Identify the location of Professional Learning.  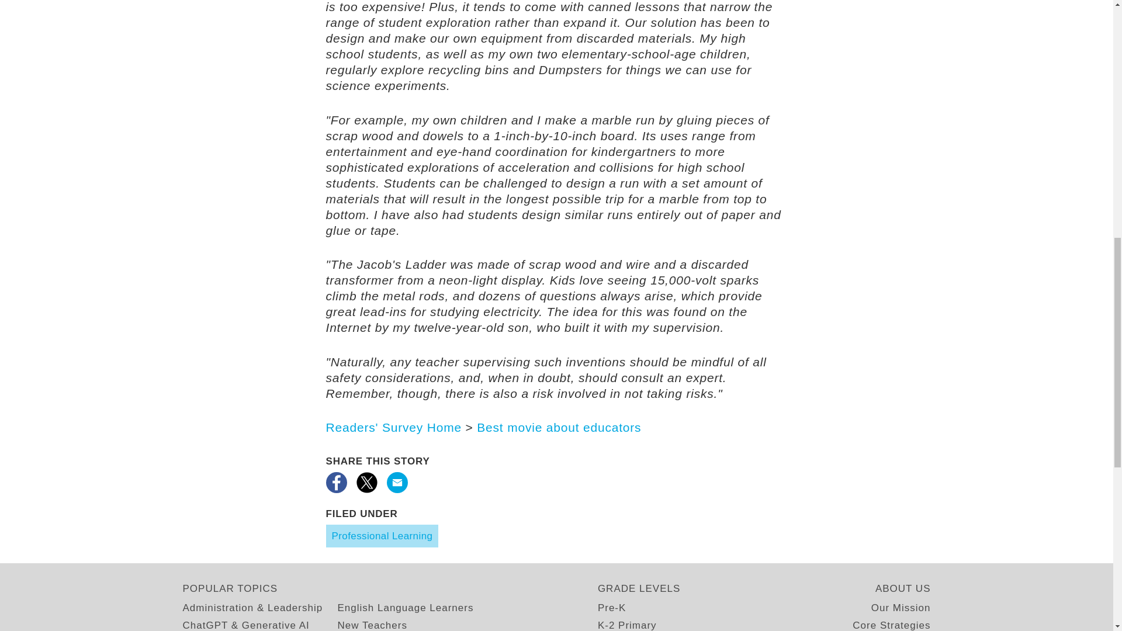
(382, 536).